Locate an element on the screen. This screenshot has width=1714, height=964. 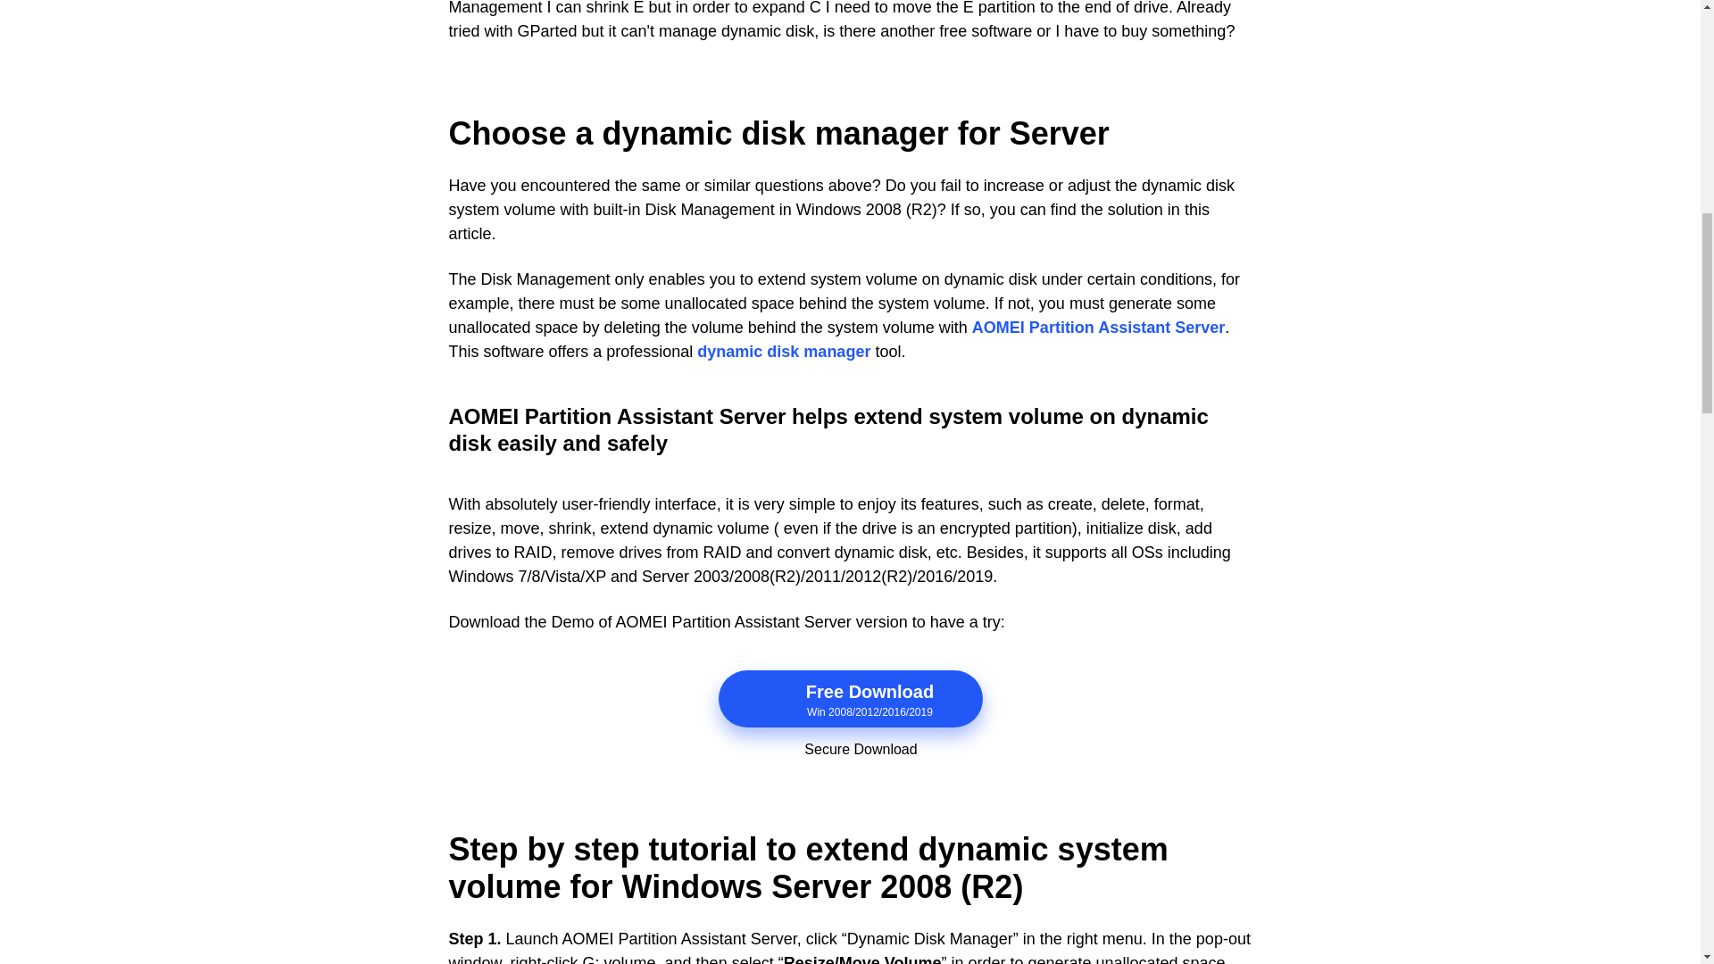
AOMEI Partition Assistant Server is located at coordinates (1098, 328).